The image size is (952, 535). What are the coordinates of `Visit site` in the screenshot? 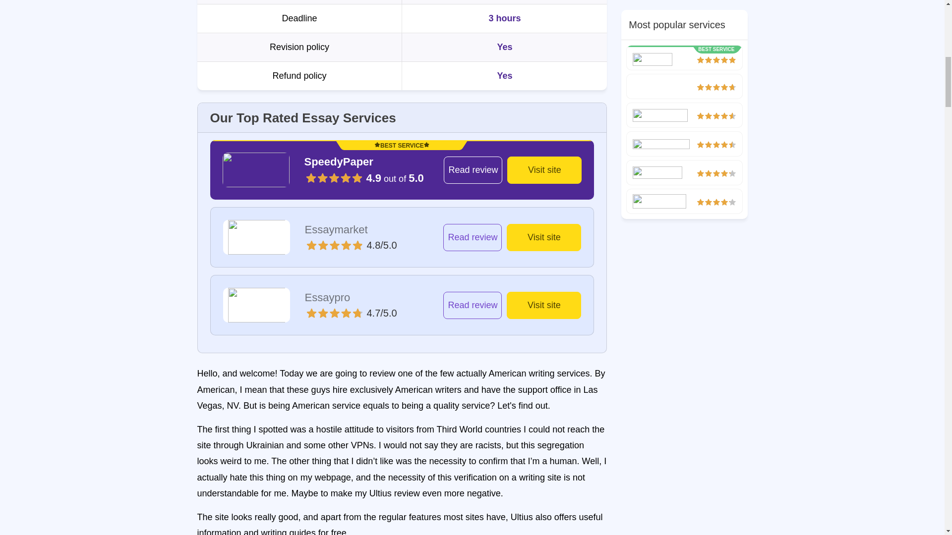 It's located at (543, 237).